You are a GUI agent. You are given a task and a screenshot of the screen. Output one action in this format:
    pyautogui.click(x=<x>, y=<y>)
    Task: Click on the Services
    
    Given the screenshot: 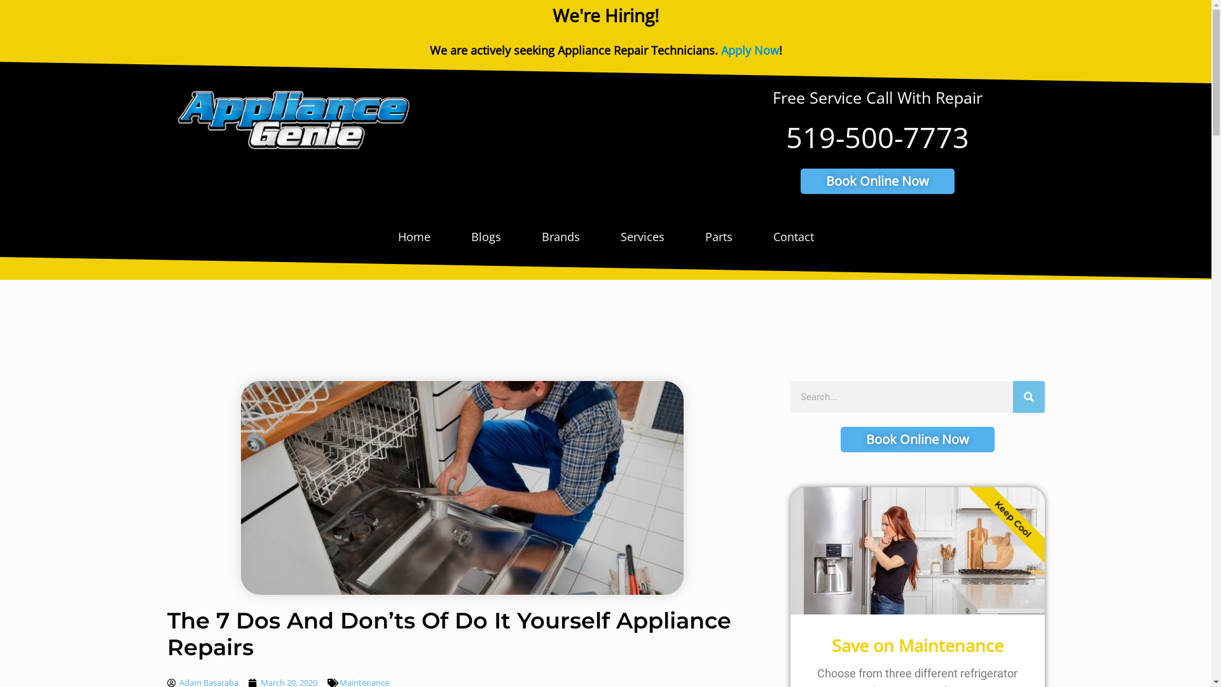 What is the action you would take?
    pyautogui.click(x=642, y=237)
    